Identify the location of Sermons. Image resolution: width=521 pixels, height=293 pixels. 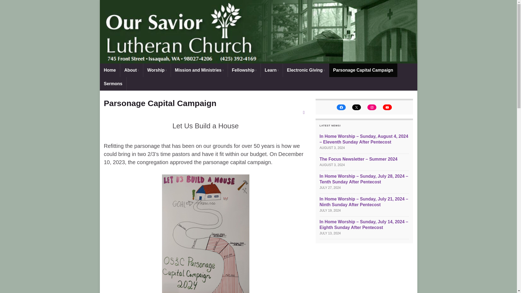
(113, 84).